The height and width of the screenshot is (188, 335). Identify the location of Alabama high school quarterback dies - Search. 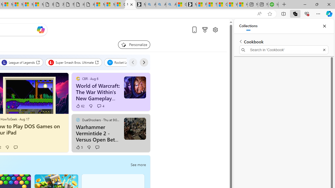
(151, 5).